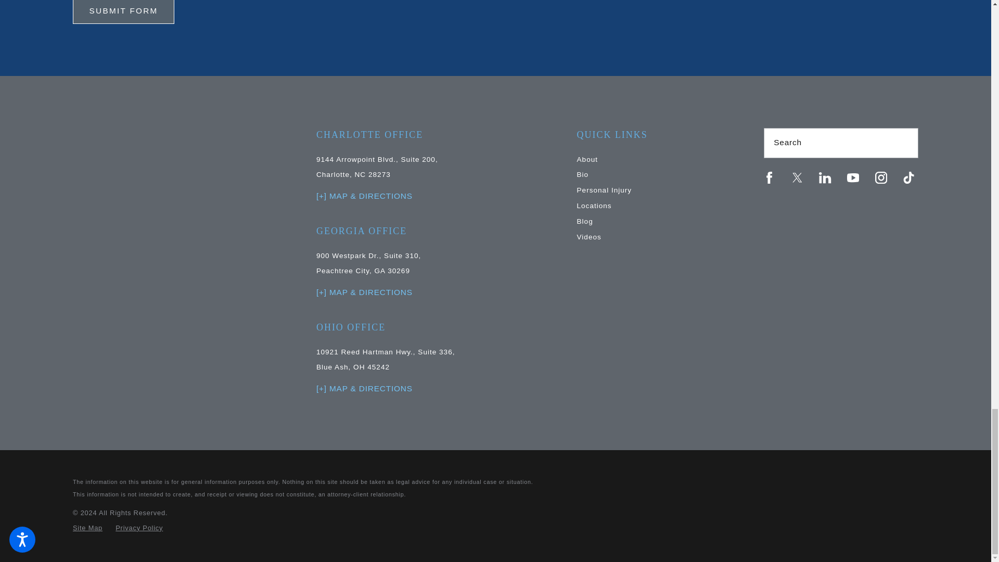  Describe the element at coordinates (797, 178) in the screenshot. I see `Twitter` at that location.